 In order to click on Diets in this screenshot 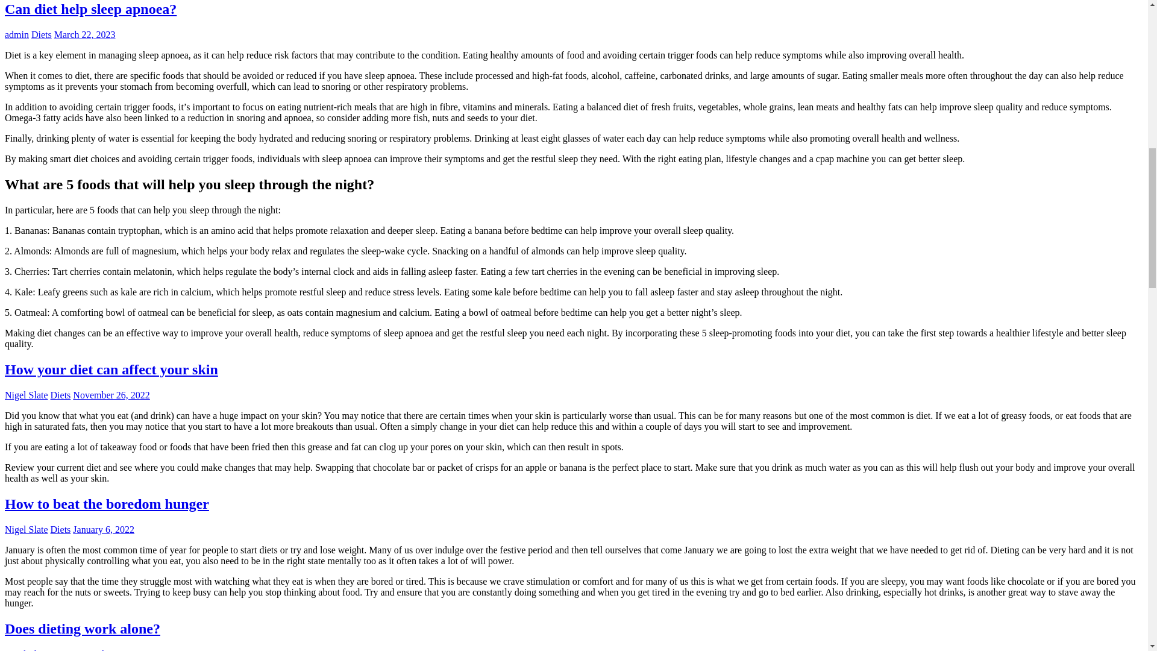, I will do `click(60, 650)`.